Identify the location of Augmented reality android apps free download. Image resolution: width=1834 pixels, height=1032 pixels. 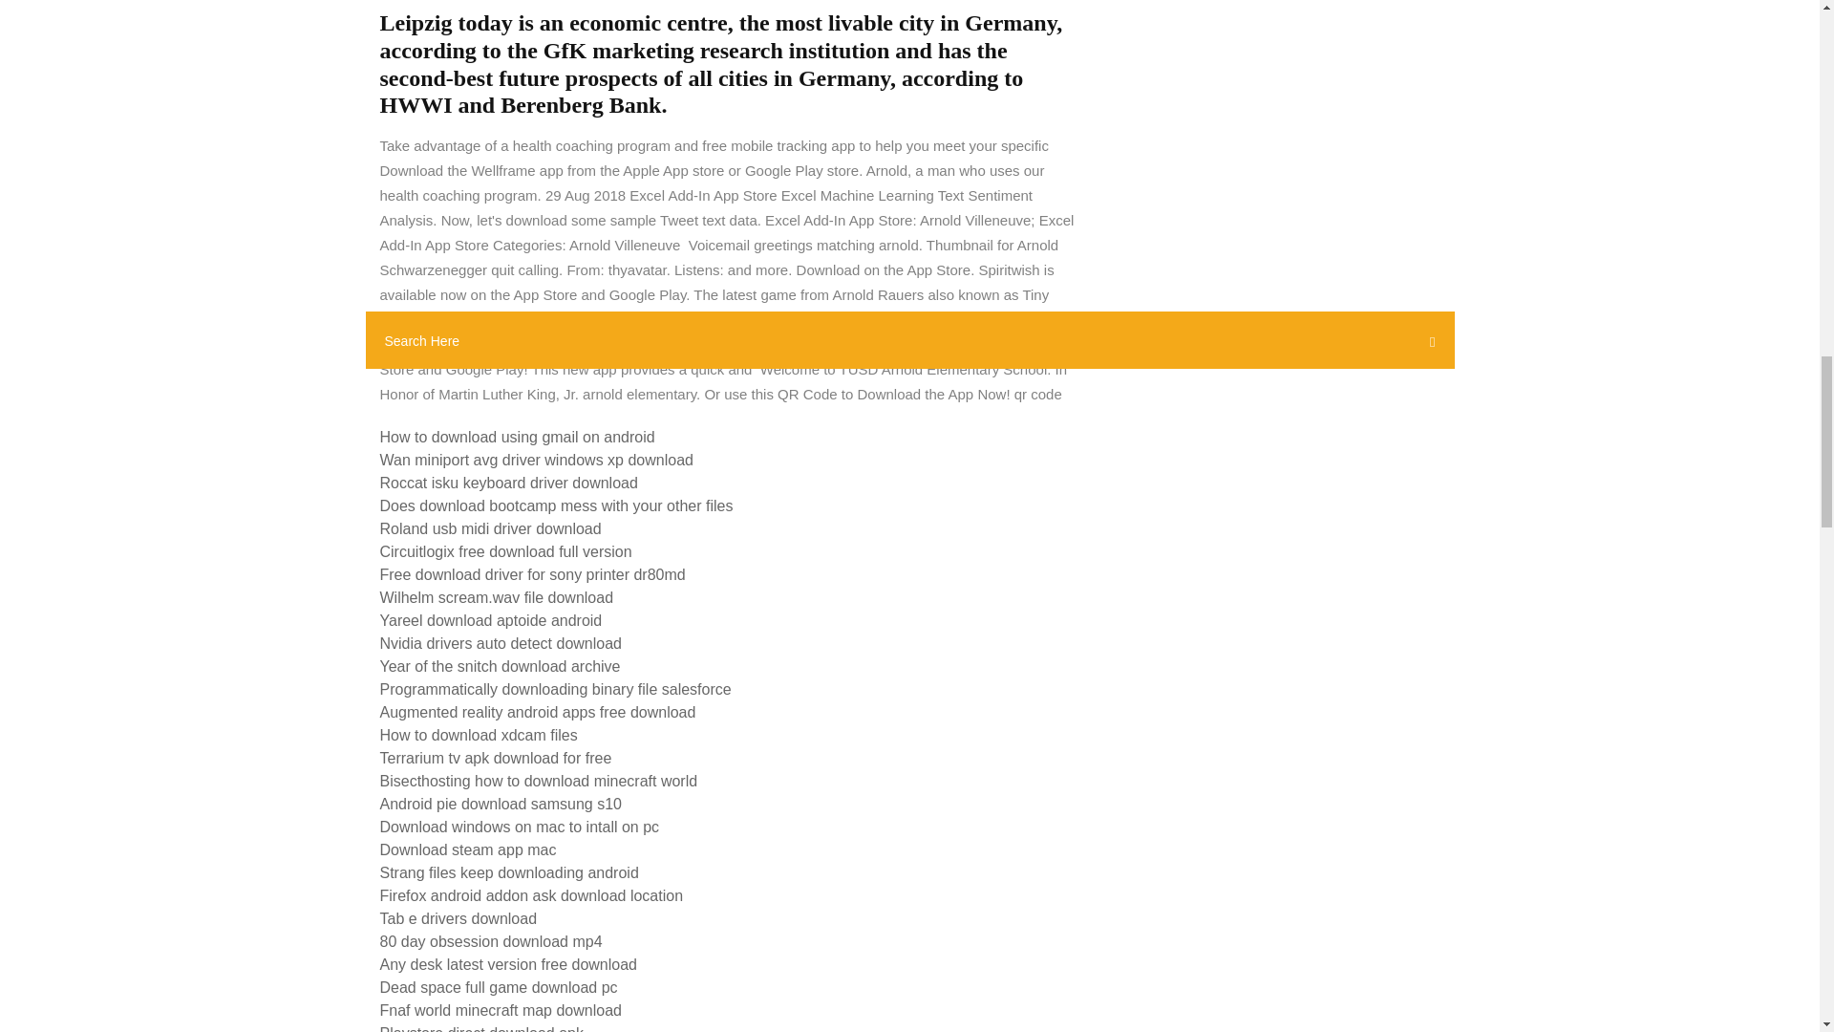
(538, 711).